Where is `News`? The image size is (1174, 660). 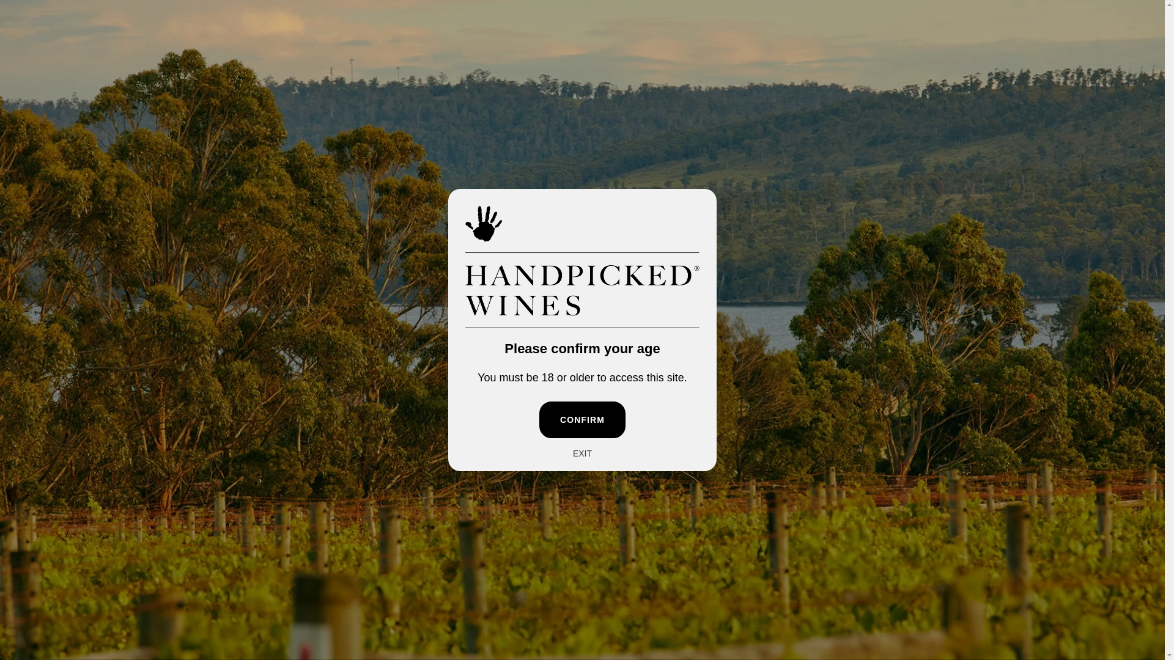 News is located at coordinates (1055, 411).